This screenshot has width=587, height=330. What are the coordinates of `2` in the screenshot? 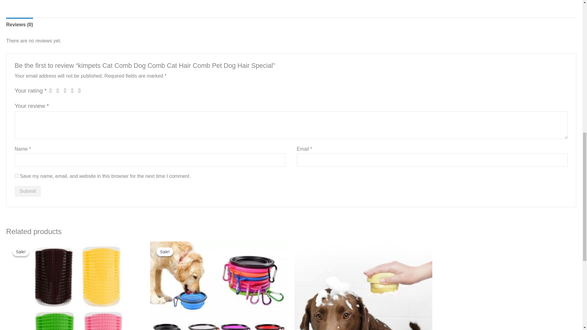 It's located at (60, 90).